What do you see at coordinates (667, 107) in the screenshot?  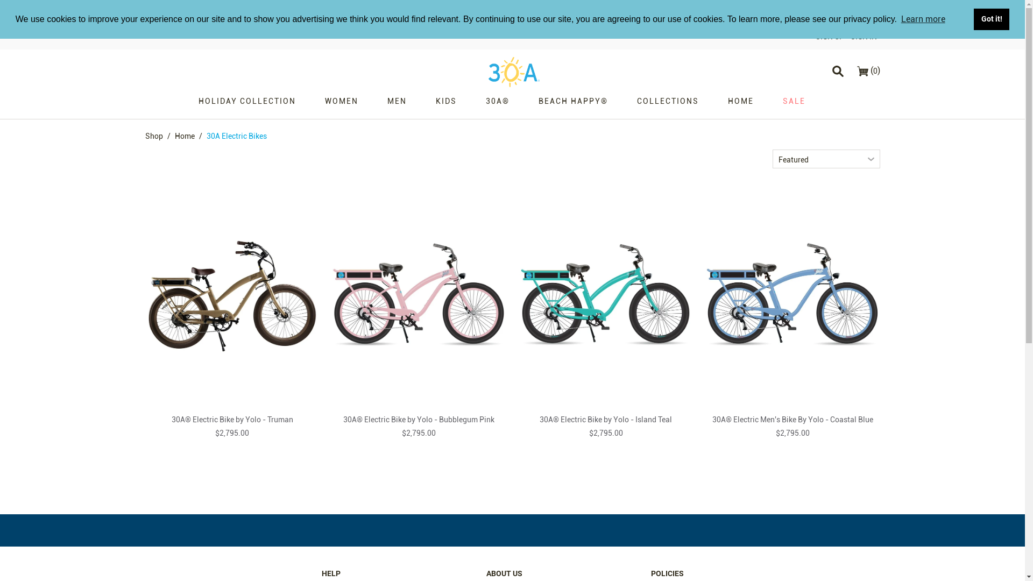 I see `COLLECTIONS` at bounding box center [667, 107].